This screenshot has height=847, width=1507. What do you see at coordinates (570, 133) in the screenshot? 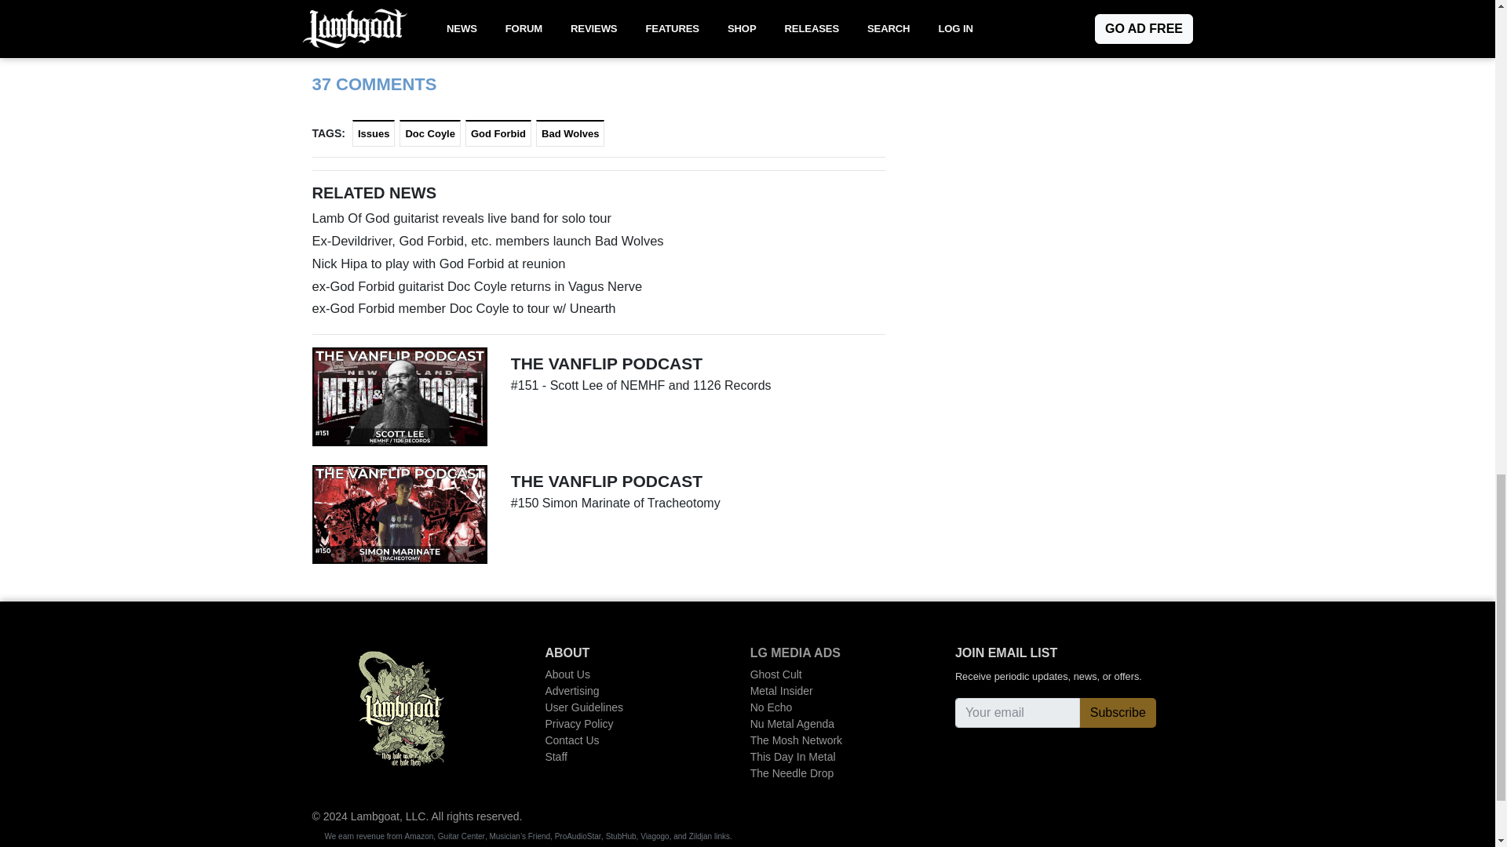
I see `Bad Wolves` at bounding box center [570, 133].